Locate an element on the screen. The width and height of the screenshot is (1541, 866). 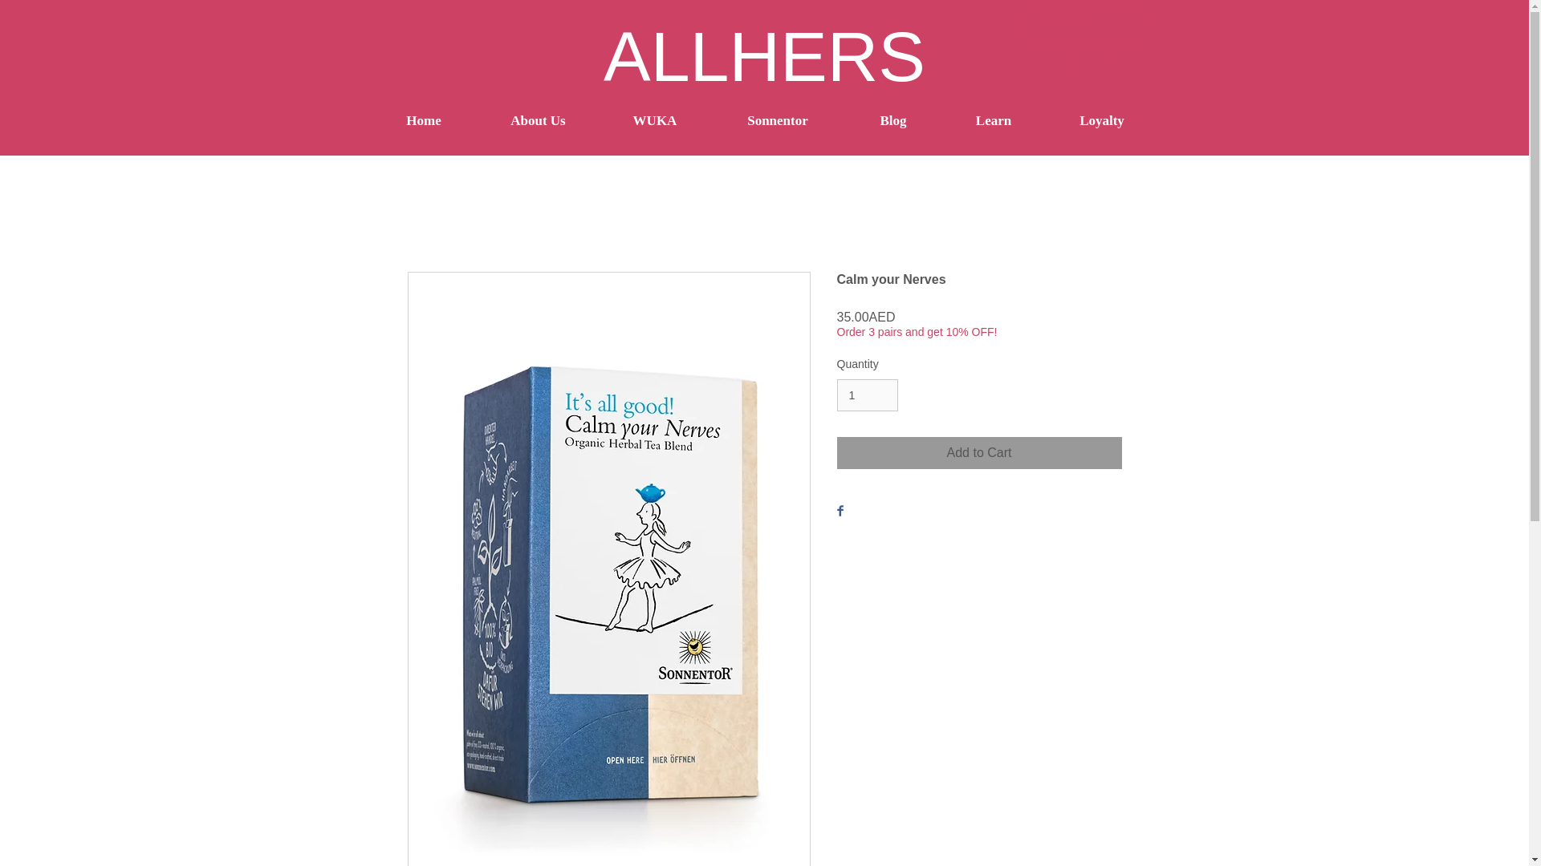
Home is located at coordinates (424, 121).